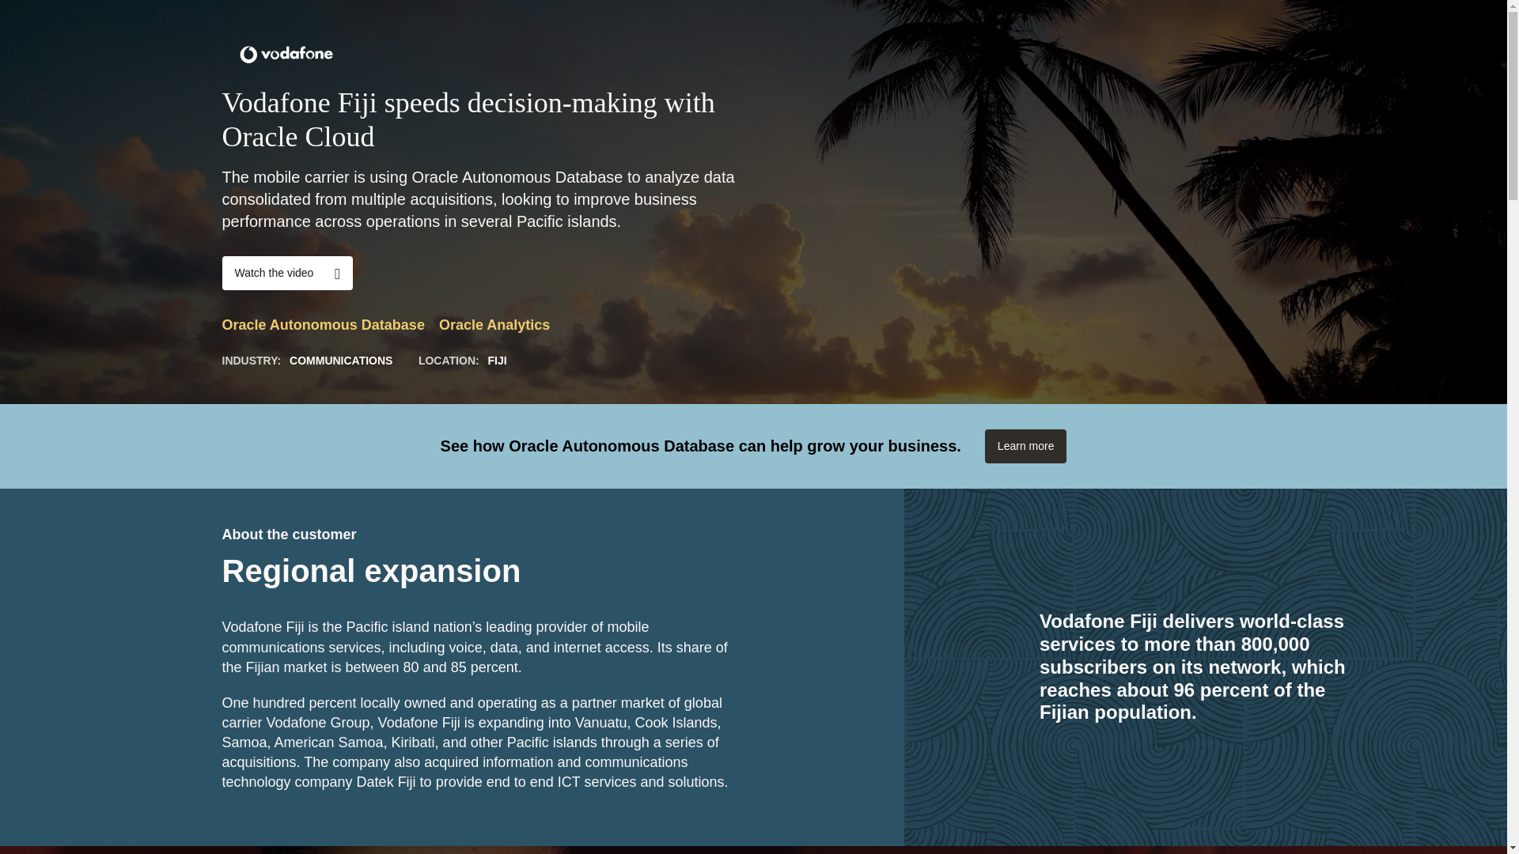 Image resolution: width=1519 pixels, height=854 pixels. I want to click on Oracle Autonomous Database, so click(330, 325).